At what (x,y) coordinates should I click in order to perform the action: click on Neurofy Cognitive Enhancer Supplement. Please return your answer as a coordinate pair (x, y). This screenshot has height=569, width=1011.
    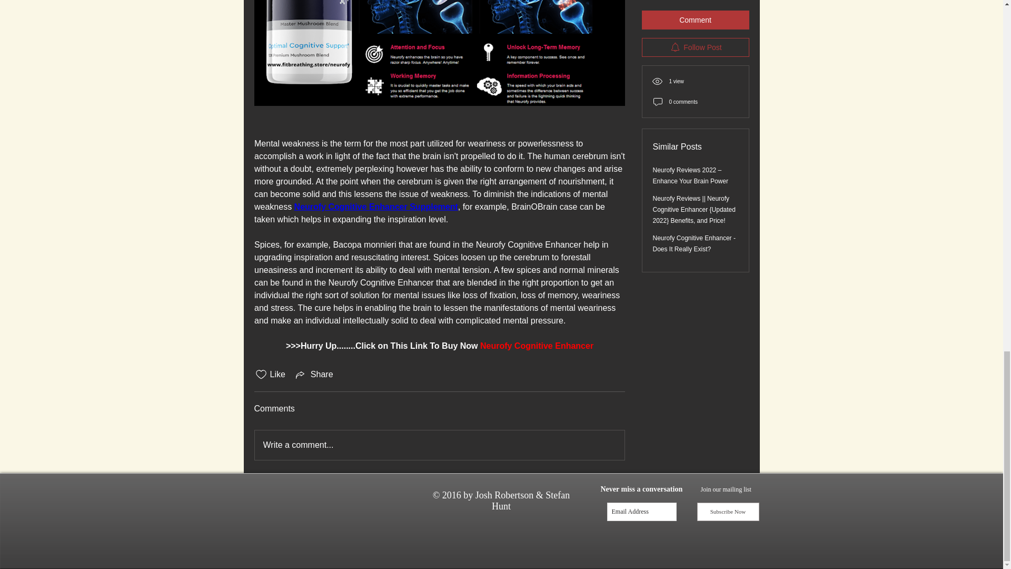
    Looking at the image, I should click on (376, 207).